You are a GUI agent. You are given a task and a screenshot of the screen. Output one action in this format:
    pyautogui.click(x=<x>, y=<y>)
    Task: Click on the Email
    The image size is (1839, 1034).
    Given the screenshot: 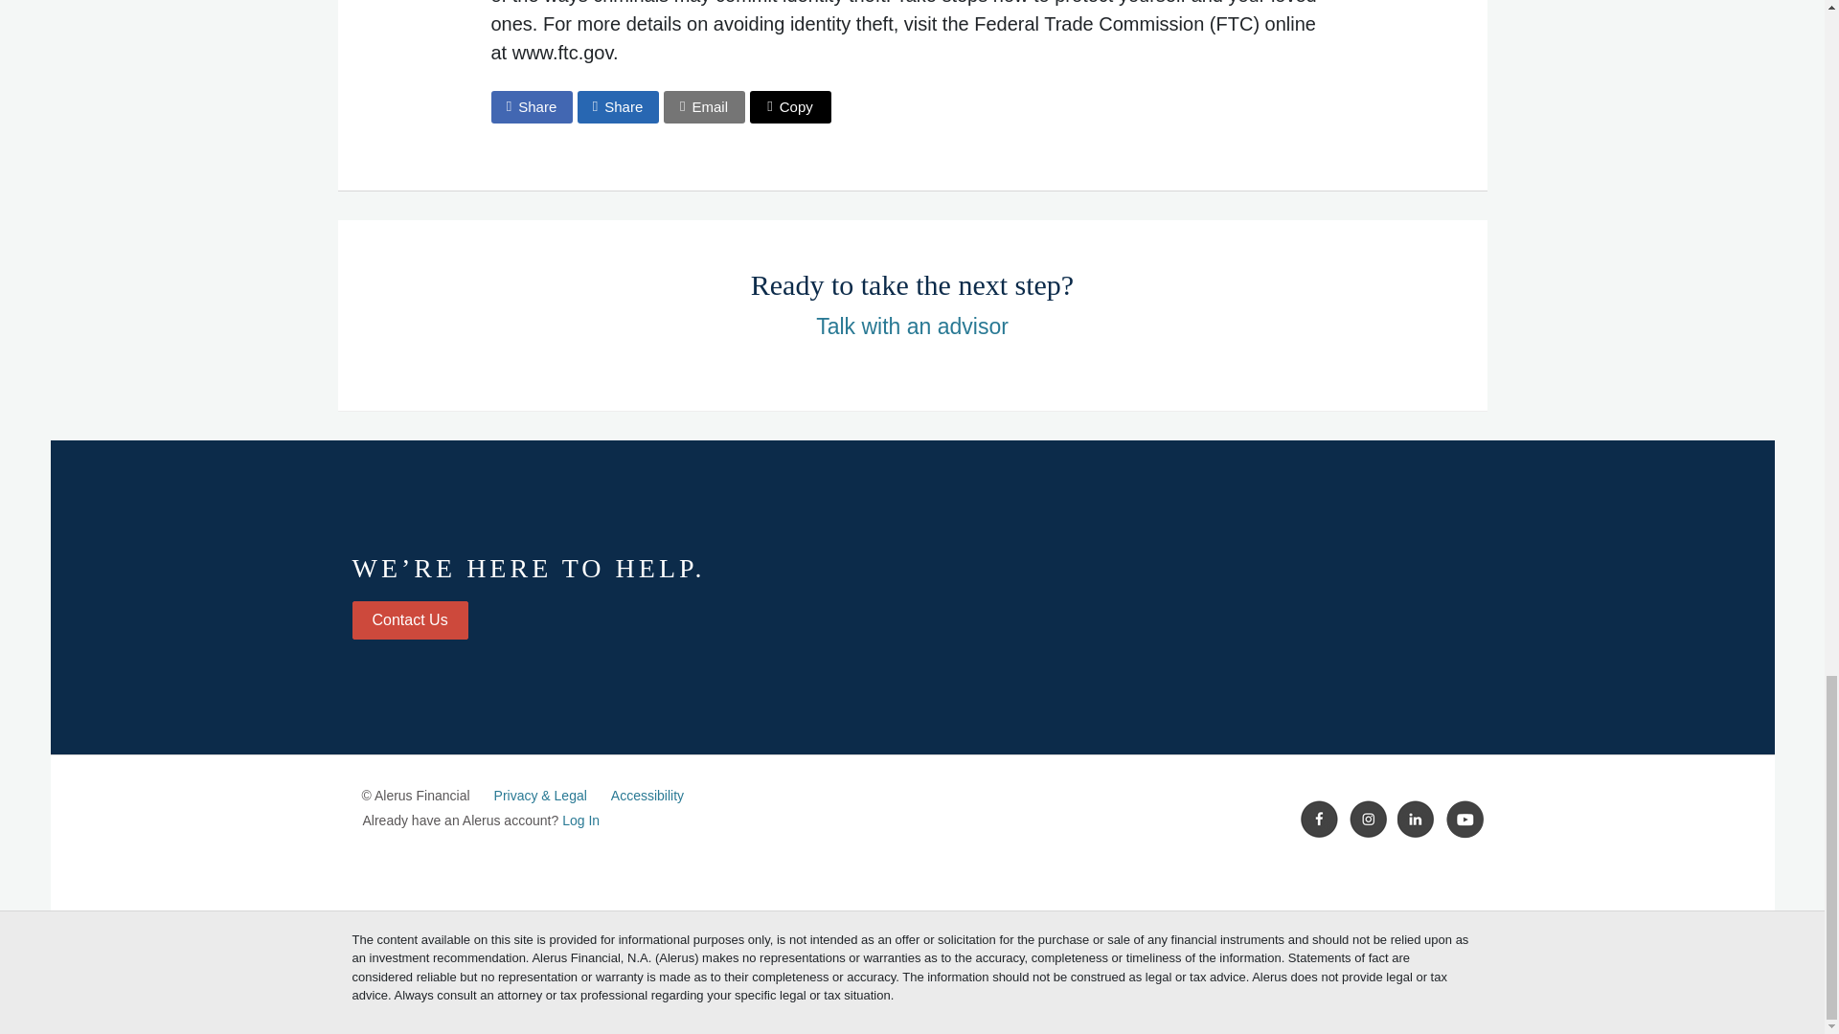 What is the action you would take?
    pyautogui.click(x=703, y=107)
    